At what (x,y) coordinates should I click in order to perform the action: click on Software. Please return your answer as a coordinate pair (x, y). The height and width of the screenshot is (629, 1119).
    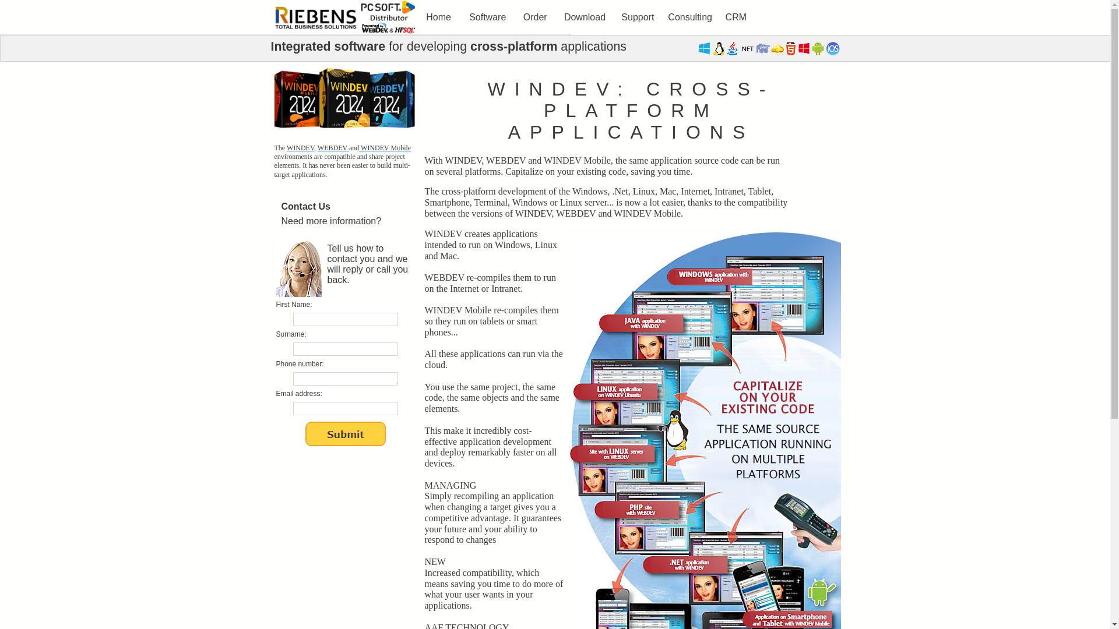
    Looking at the image, I should click on (487, 17).